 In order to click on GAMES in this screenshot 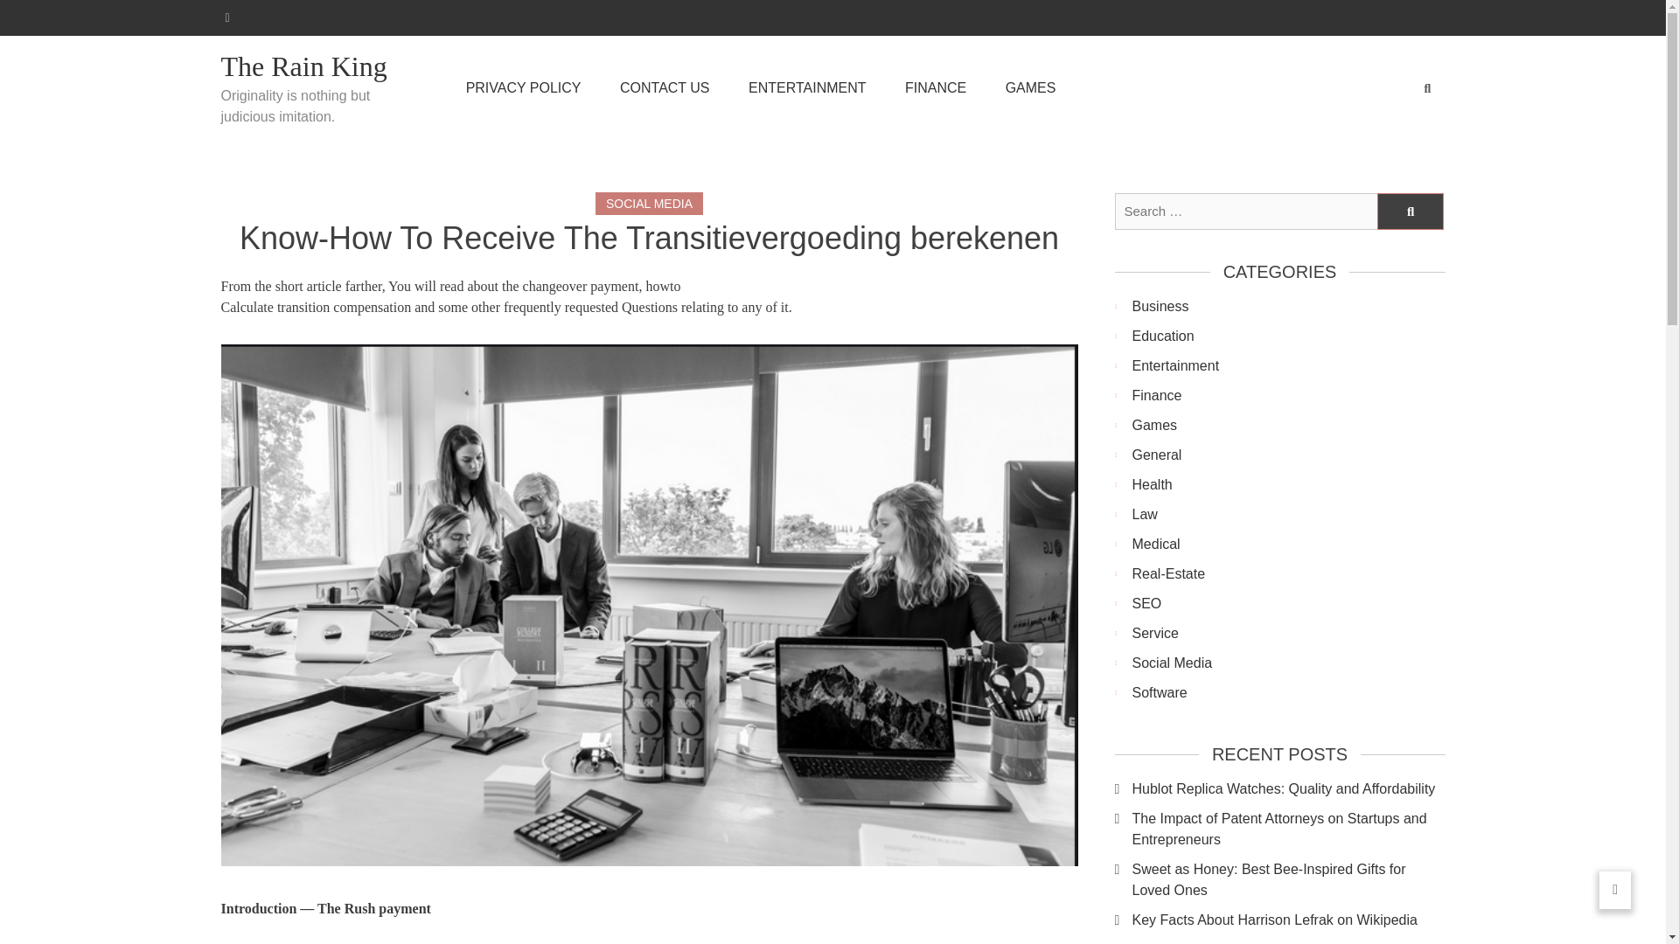, I will do `click(1030, 87)`.